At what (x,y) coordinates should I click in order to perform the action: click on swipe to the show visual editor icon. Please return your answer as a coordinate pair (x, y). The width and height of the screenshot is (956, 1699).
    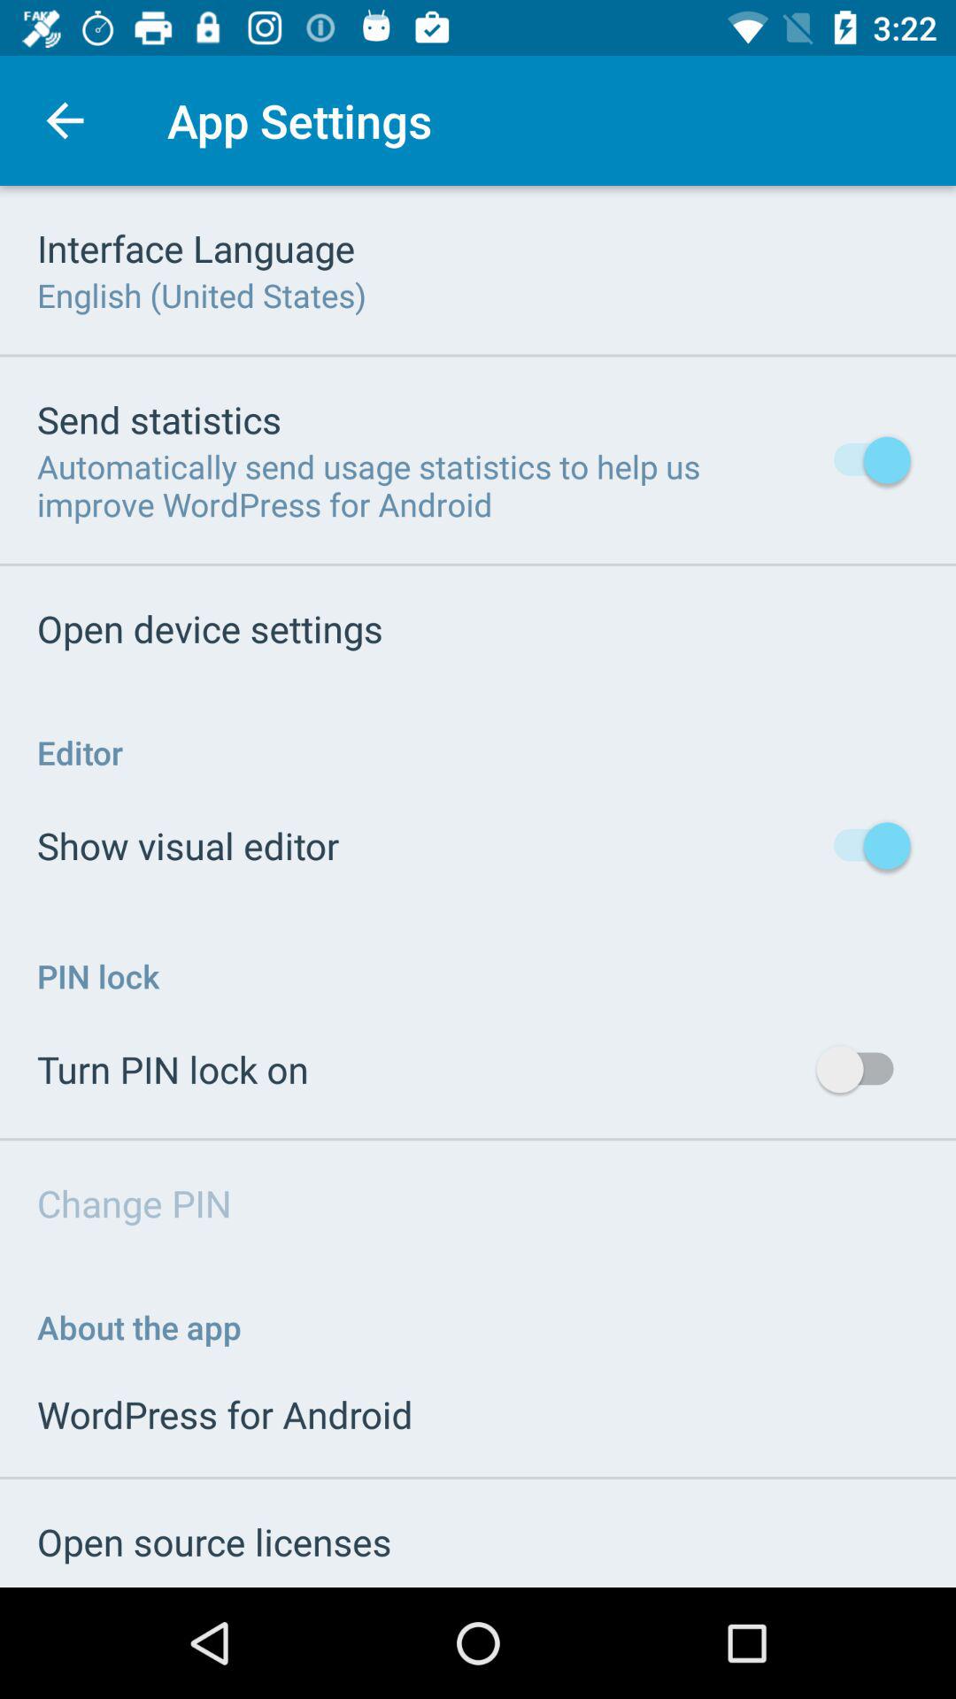
    Looking at the image, I should click on (188, 844).